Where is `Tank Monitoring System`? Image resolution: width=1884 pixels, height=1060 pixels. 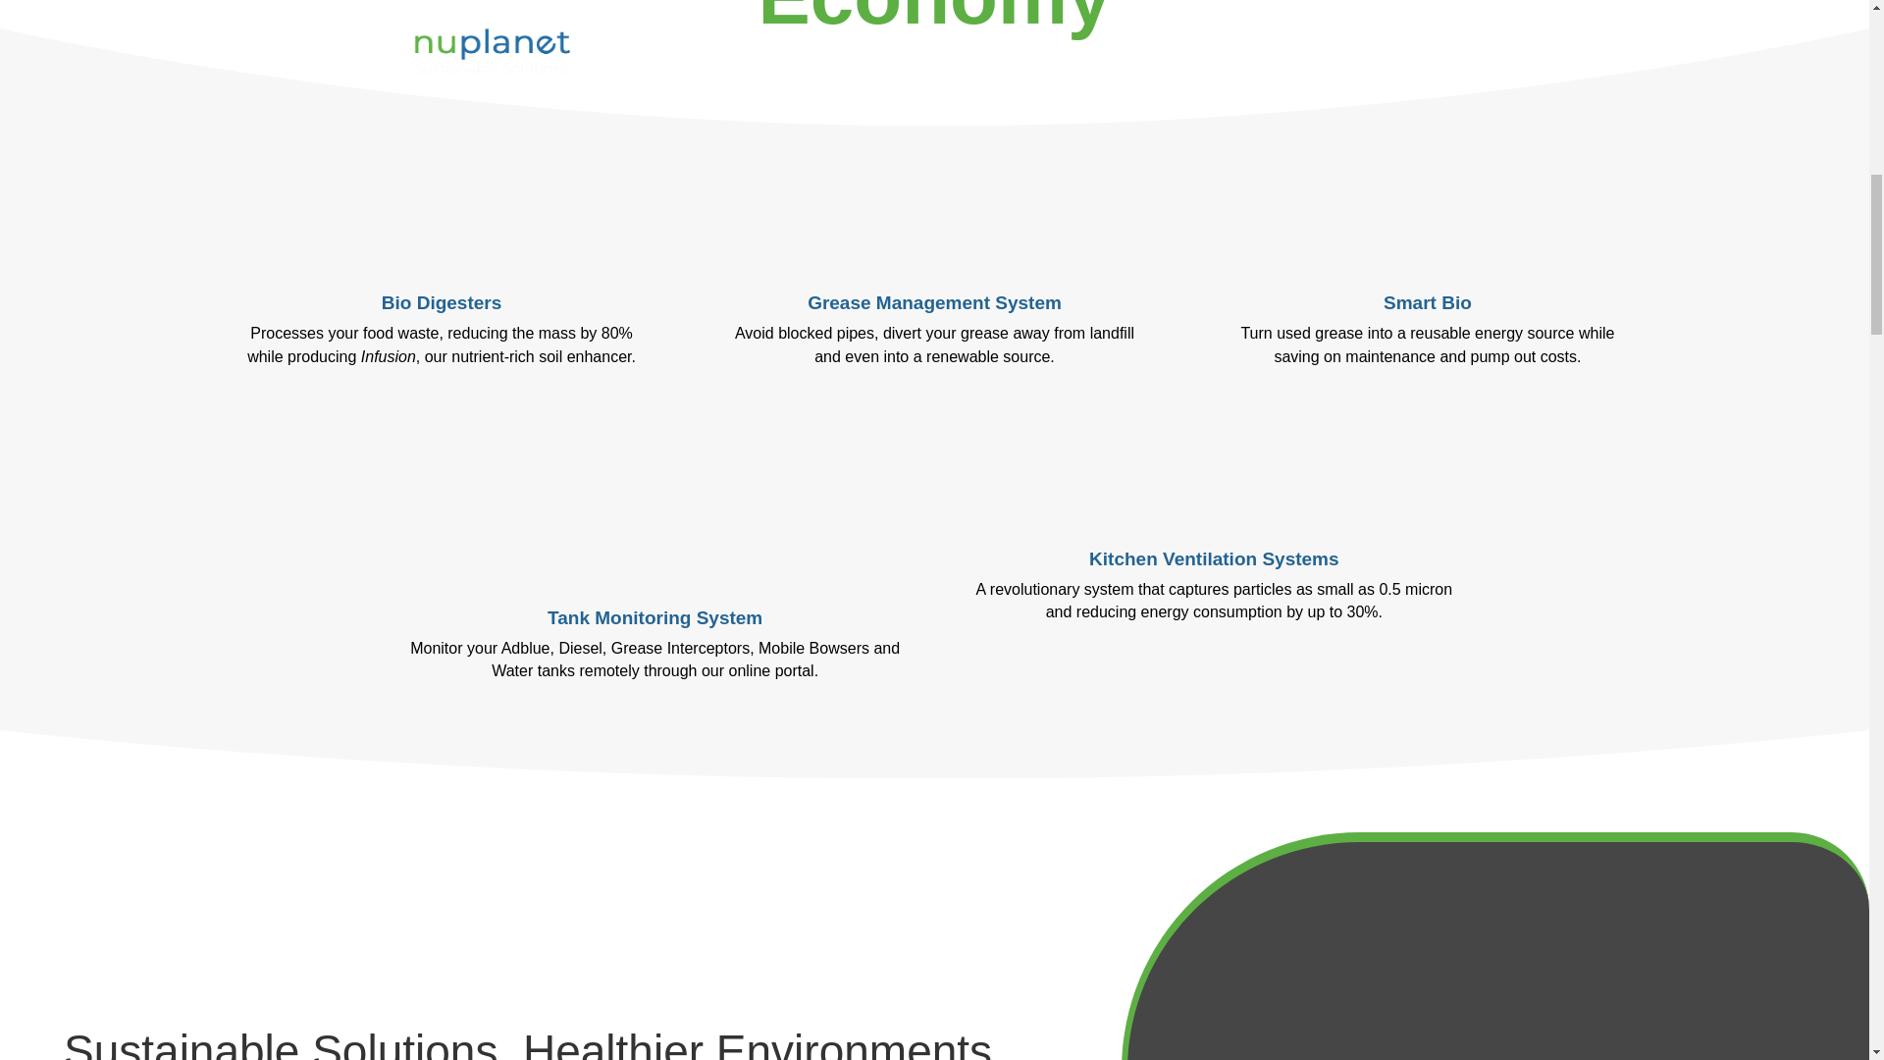 Tank Monitoring System is located at coordinates (655, 617).